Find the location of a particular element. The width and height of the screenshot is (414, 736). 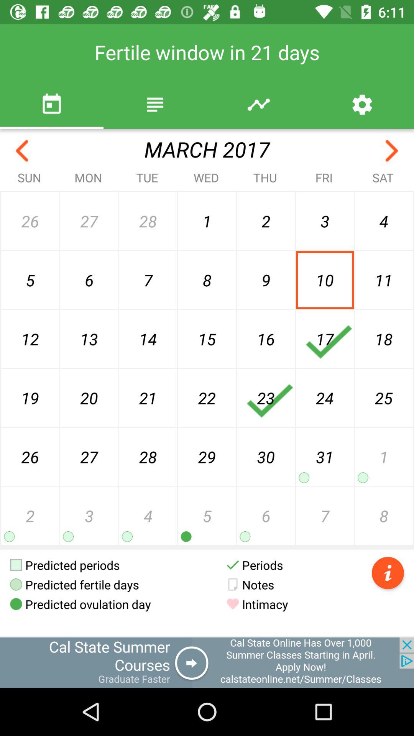

go back is located at coordinates (22, 151).